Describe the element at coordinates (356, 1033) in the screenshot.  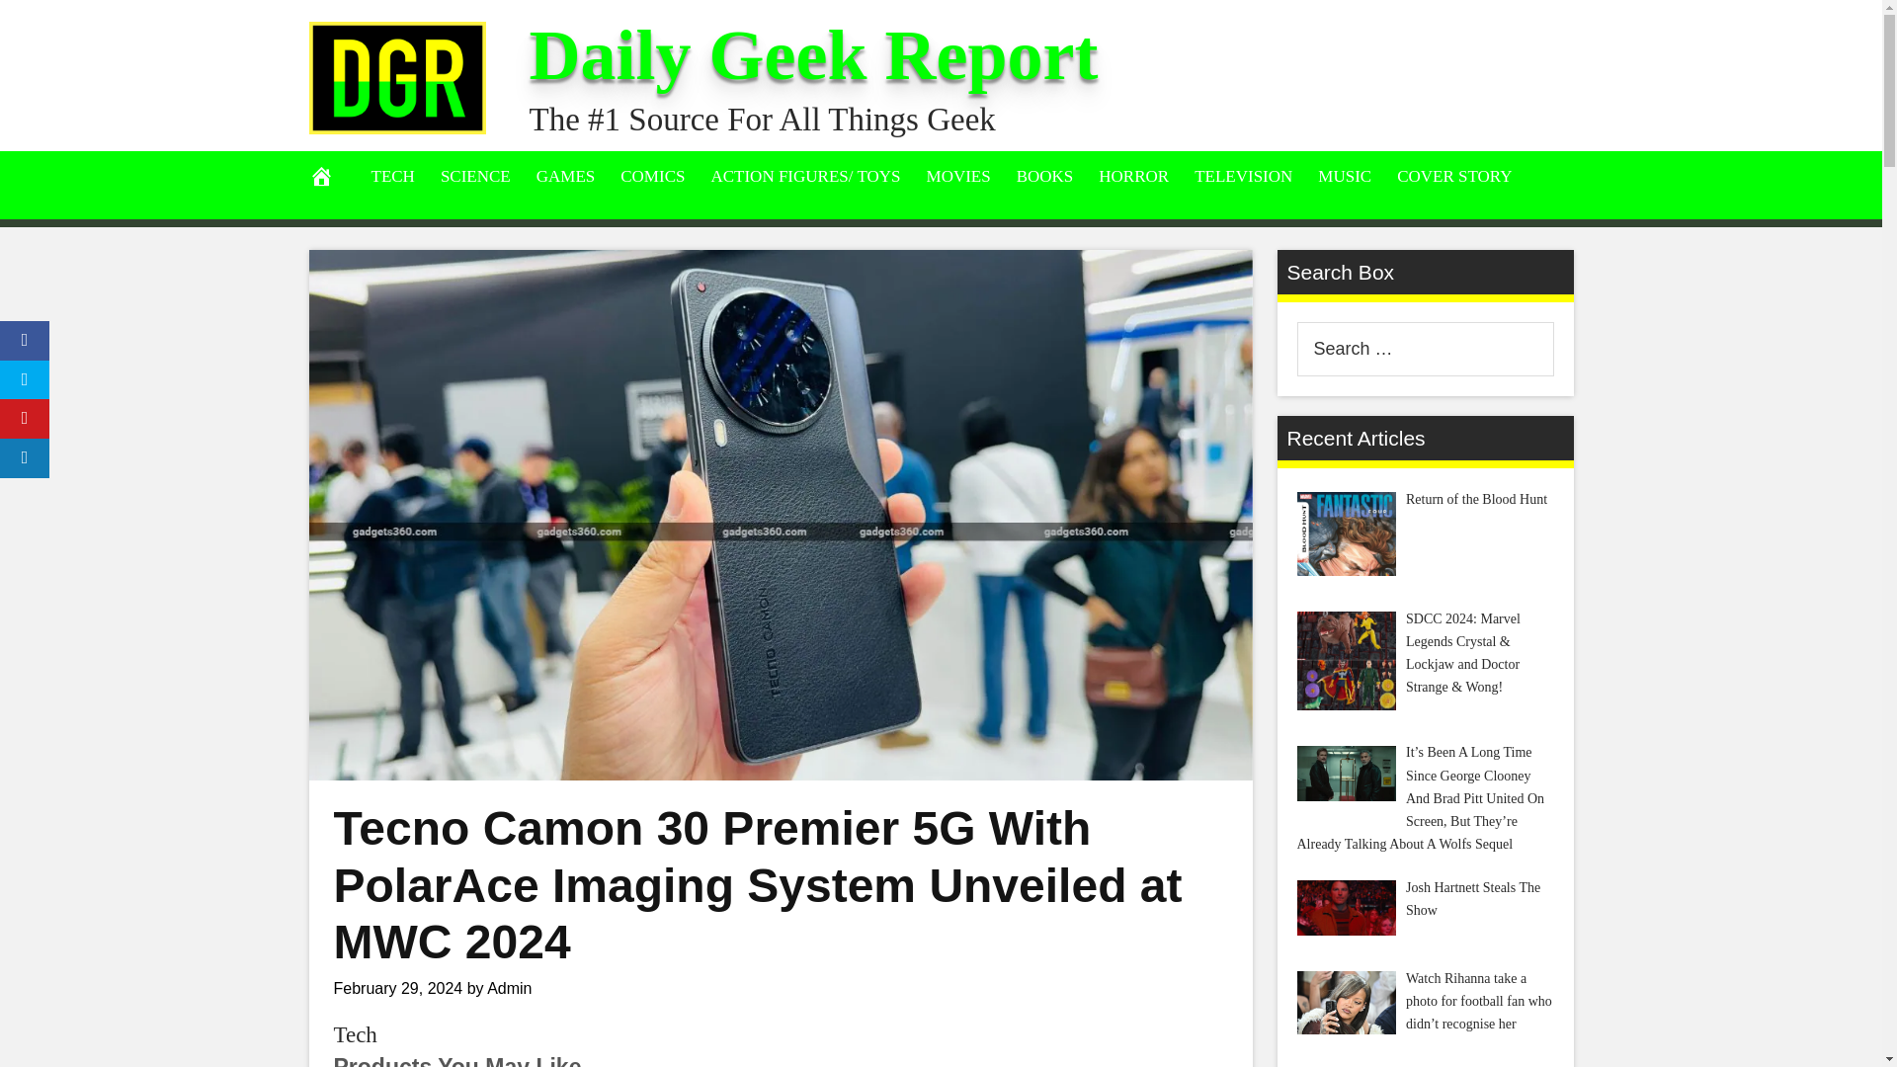
I see `Tech` at that location.